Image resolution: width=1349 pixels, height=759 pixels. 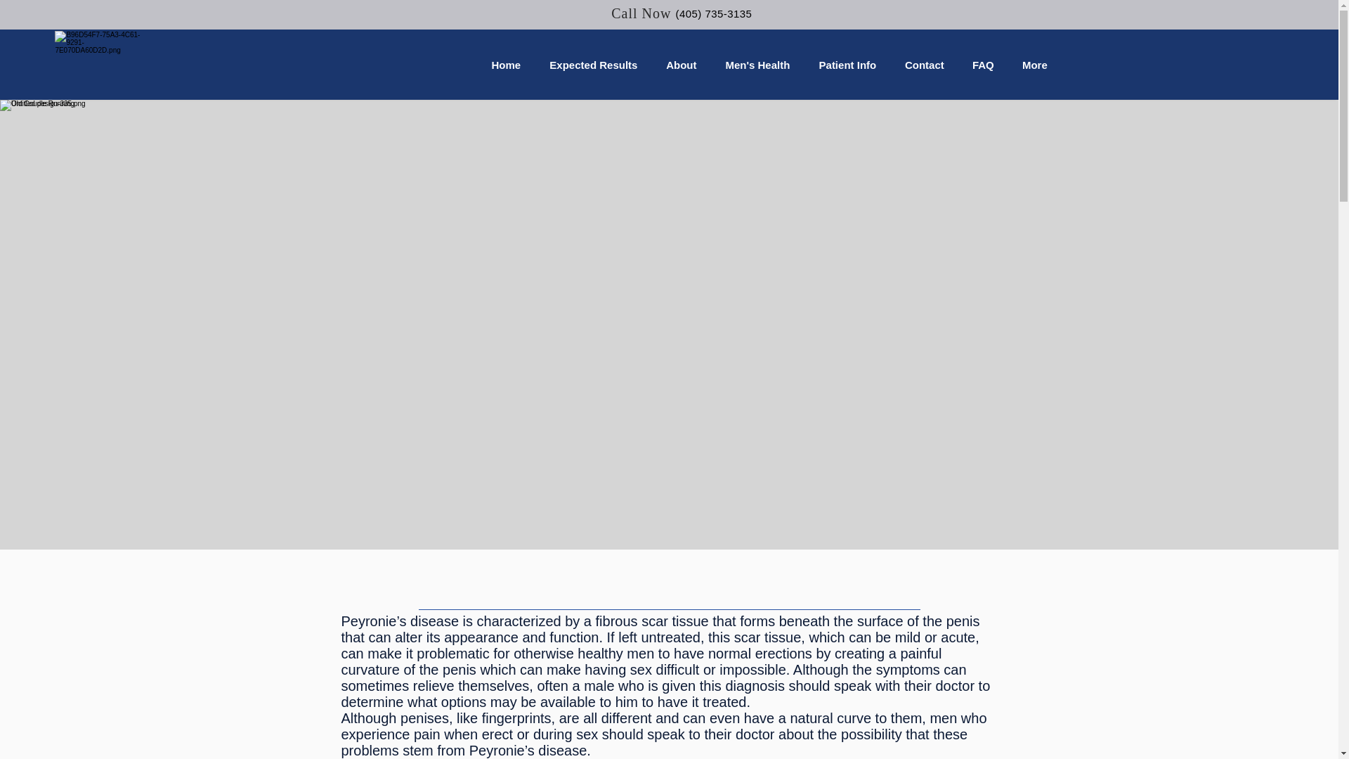 What do you see at coordinates (101, 65) in the screenshot?
I see `9E88225E-5746-4AA9-A272-C268E5A5E99D.png` at bounding box center [101, 65].